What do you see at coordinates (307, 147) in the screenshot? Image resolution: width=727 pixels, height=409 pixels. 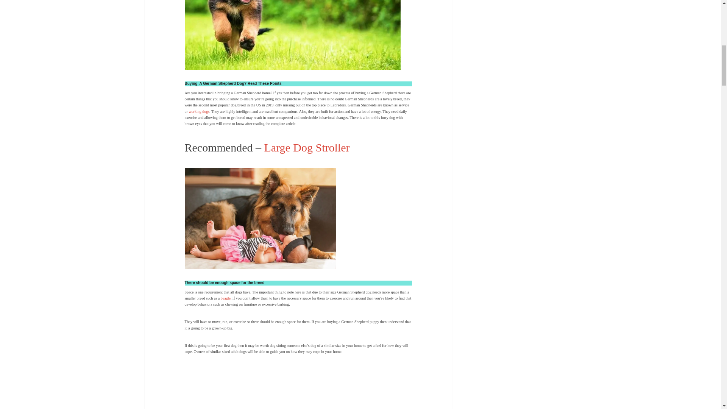 I see `Large Dog Stroller` at bounding box center [307, 147].